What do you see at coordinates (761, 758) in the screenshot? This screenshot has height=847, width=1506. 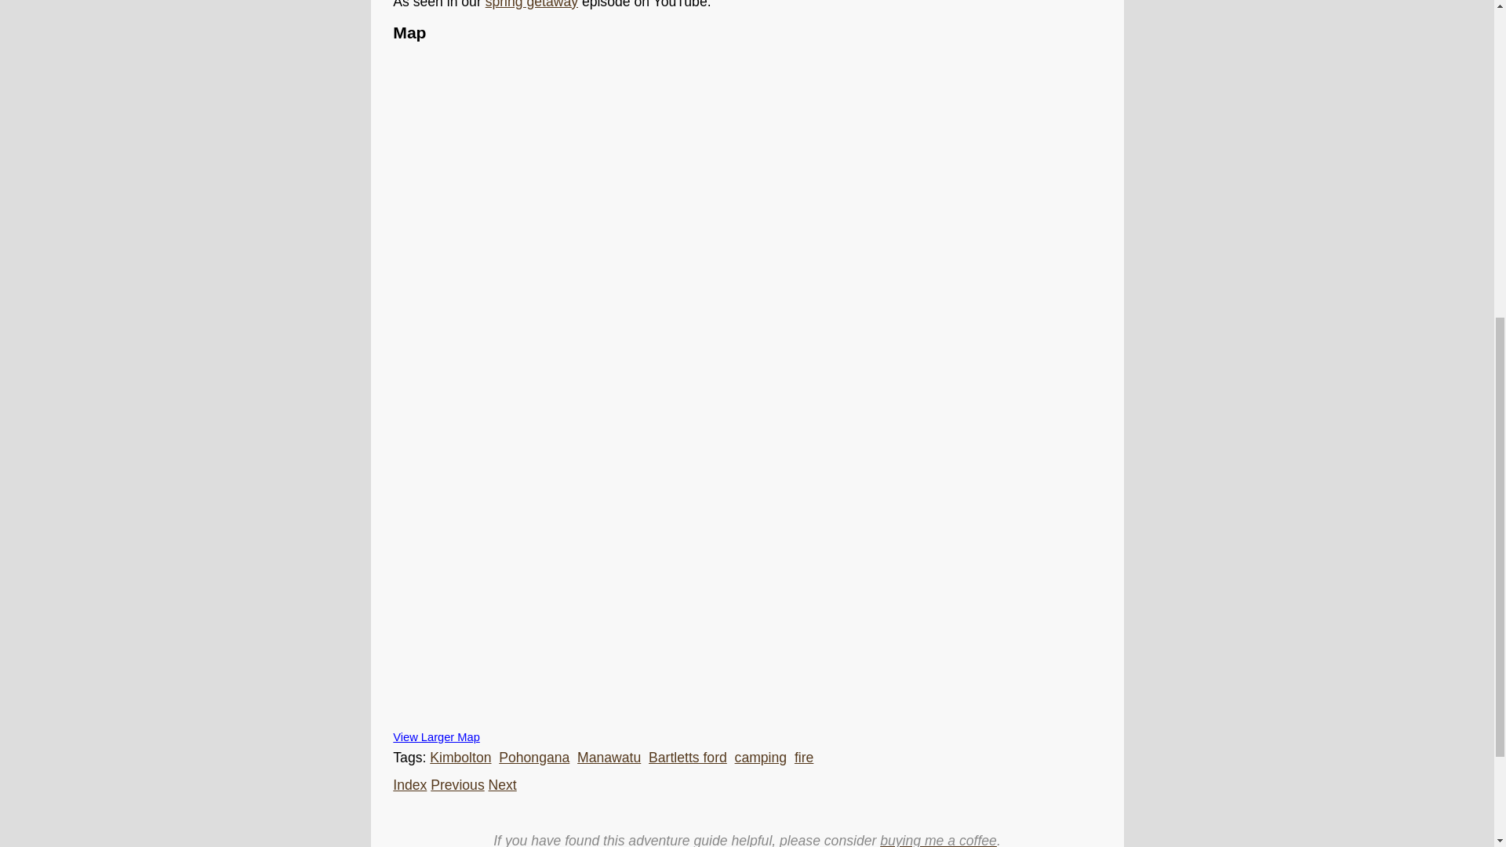 I see `camping` at bounding box center [761, 758].